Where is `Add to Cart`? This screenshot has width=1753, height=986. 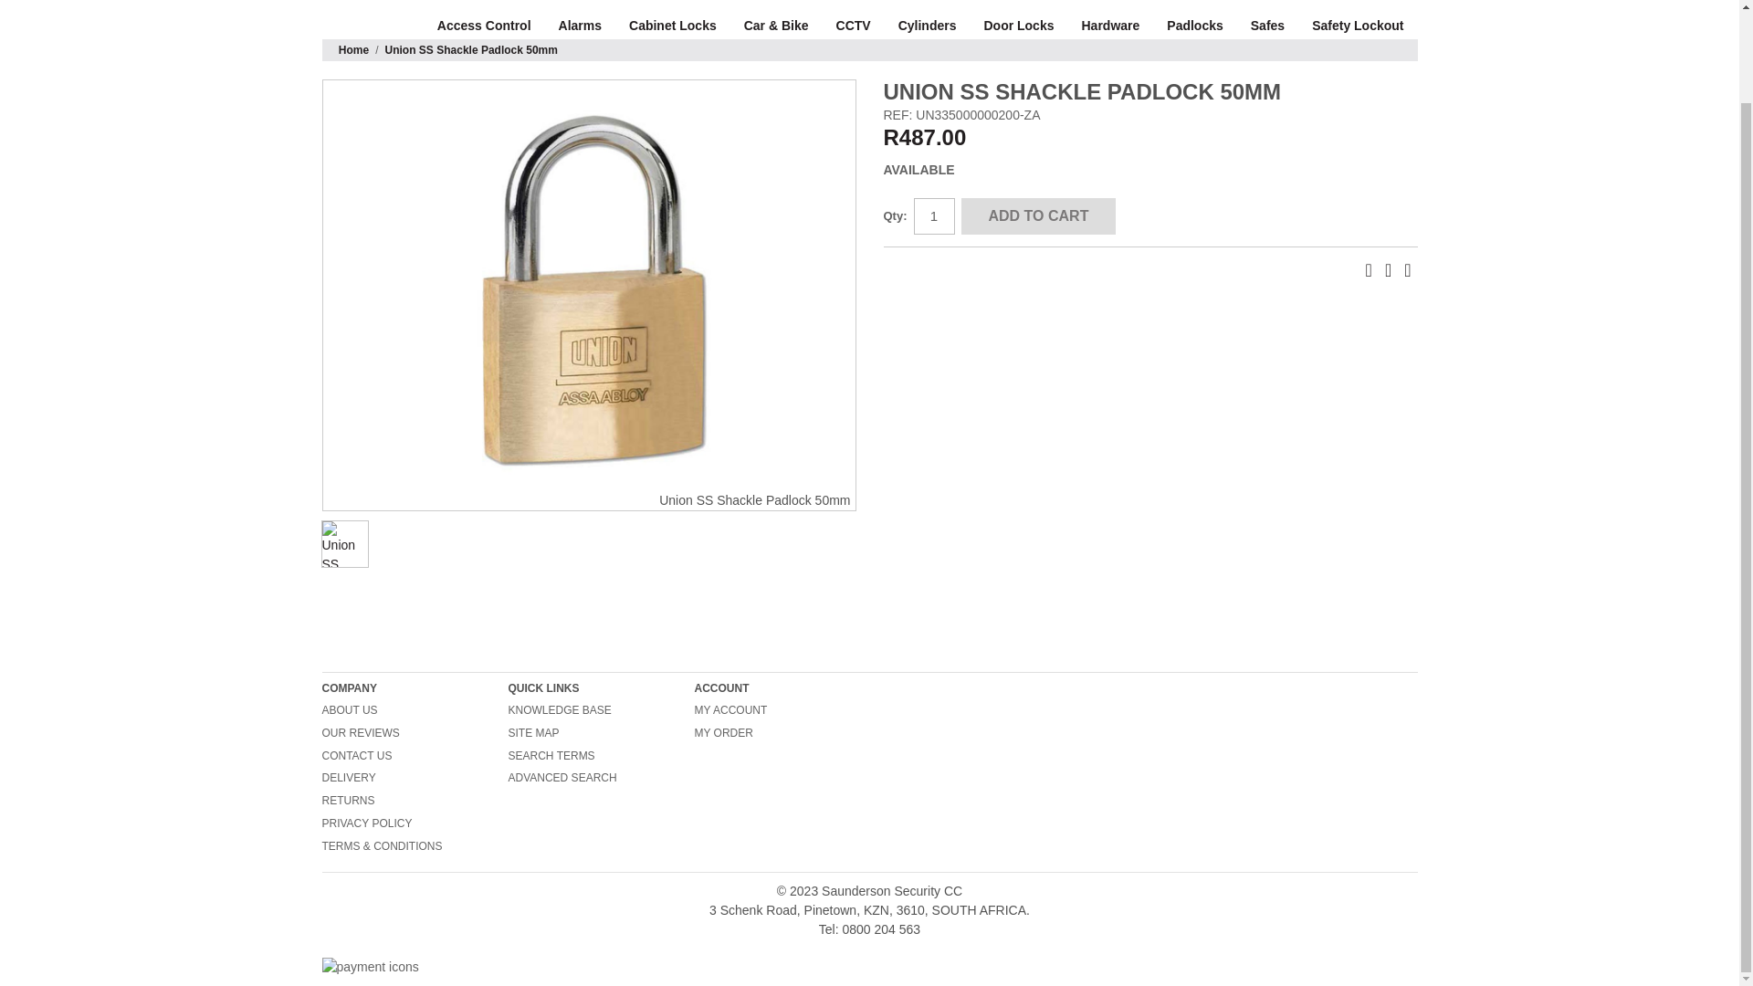
Add to Cart is located at coordinates (1037, 216).